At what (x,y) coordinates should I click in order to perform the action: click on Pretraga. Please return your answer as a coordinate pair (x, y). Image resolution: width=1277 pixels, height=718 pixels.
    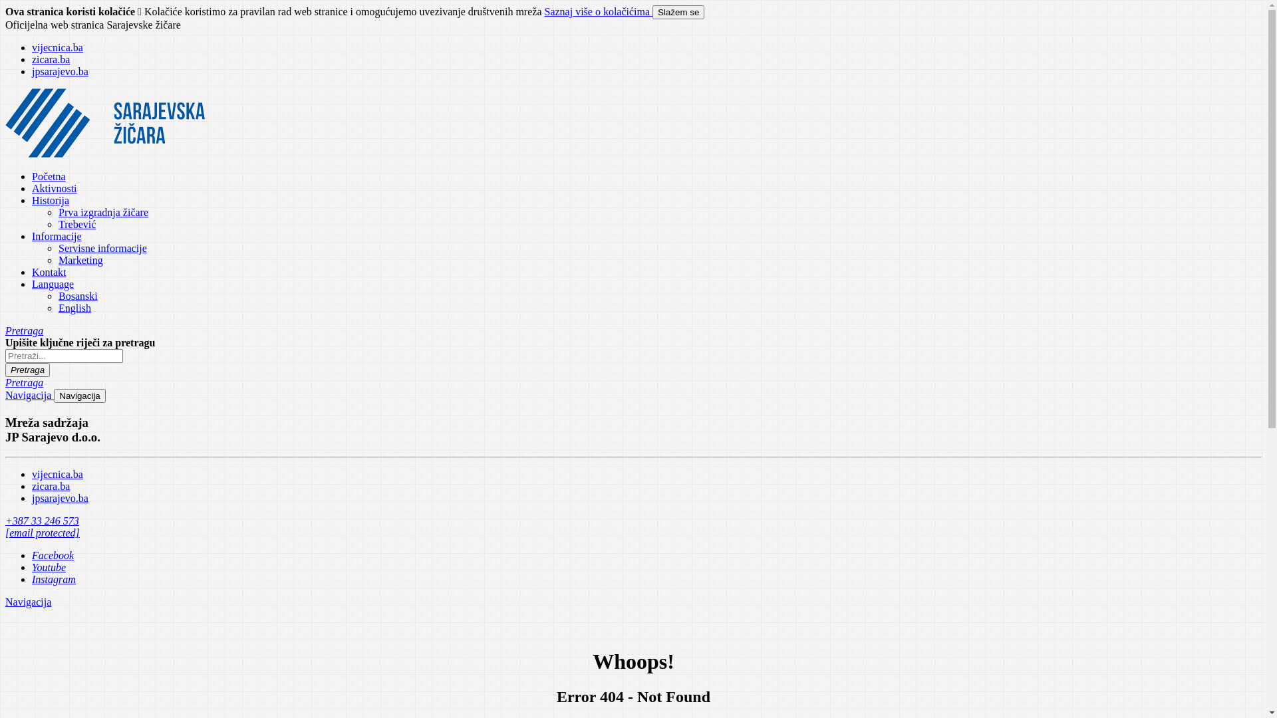
    Looking at the image, I should click on (24, 383).